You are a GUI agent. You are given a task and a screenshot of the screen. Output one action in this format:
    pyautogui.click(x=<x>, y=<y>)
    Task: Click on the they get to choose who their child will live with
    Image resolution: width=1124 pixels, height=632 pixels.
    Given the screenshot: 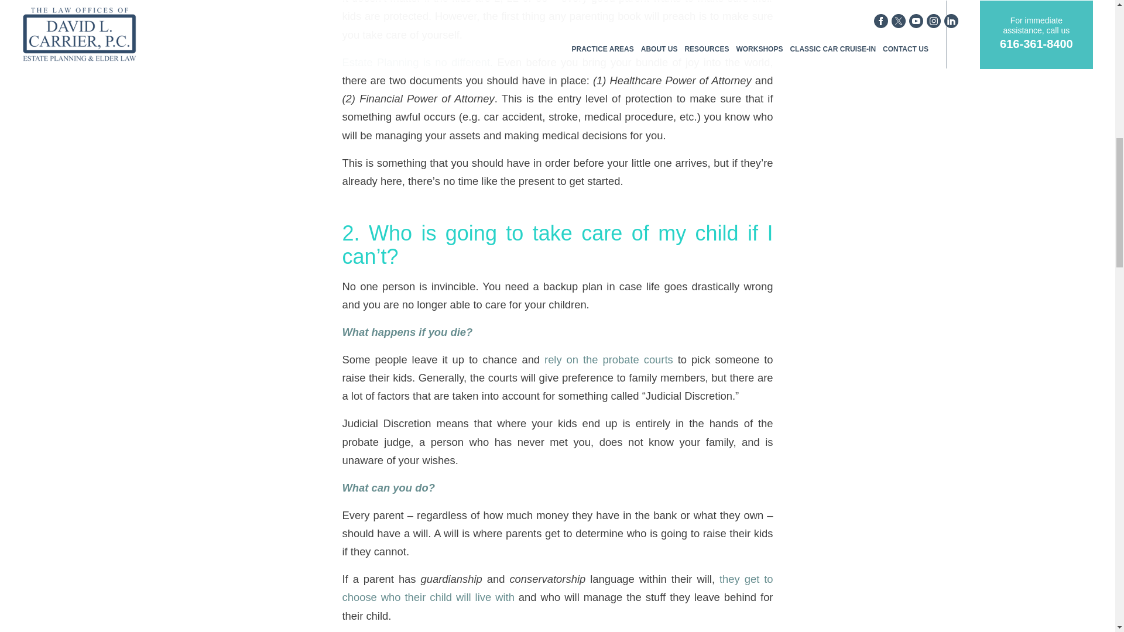 What is the action you would take?
    pyautogui.click(x=557, y=588)
    